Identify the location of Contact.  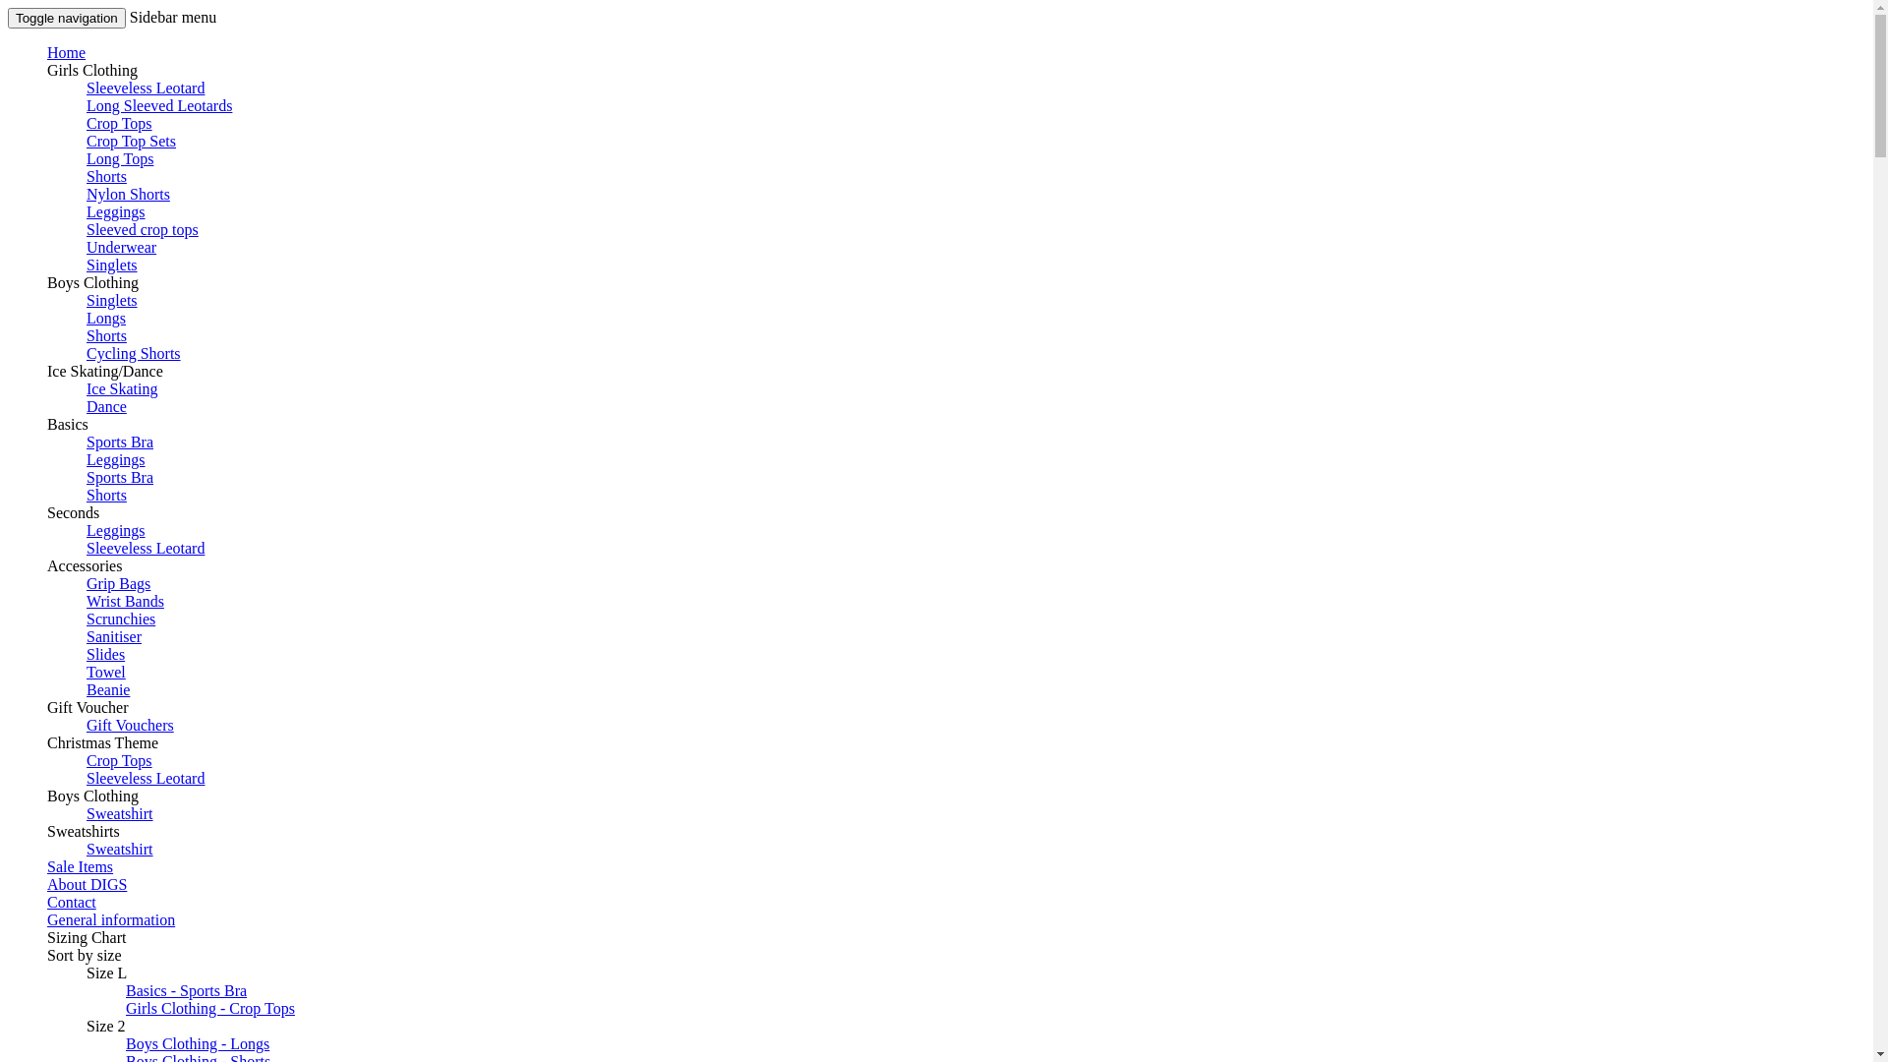
(72, 903).